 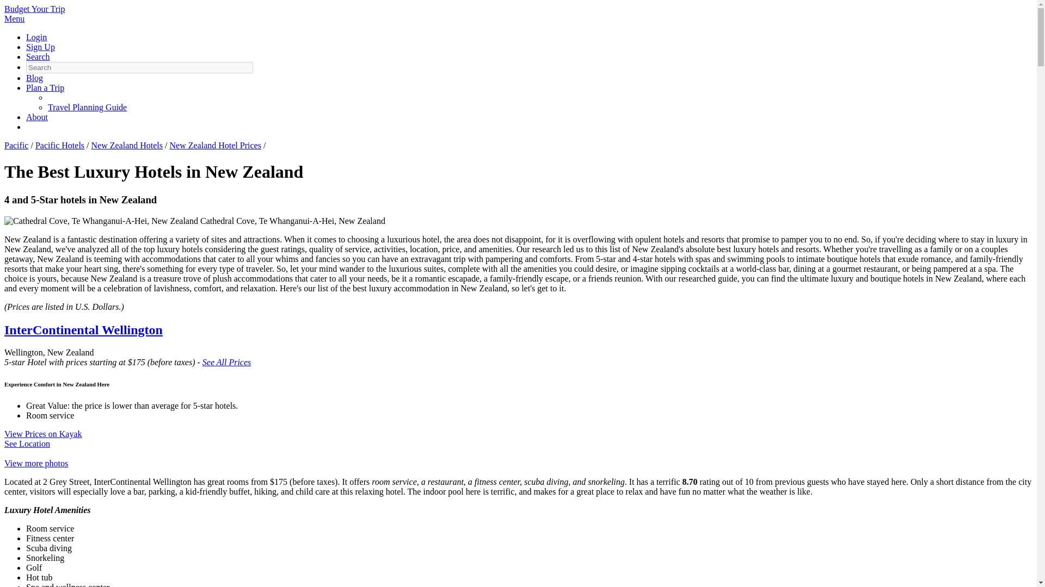 What do you see at coordinates (27, 444) in the screenshot?
I see `See Location` at bounding box center [27, 444].